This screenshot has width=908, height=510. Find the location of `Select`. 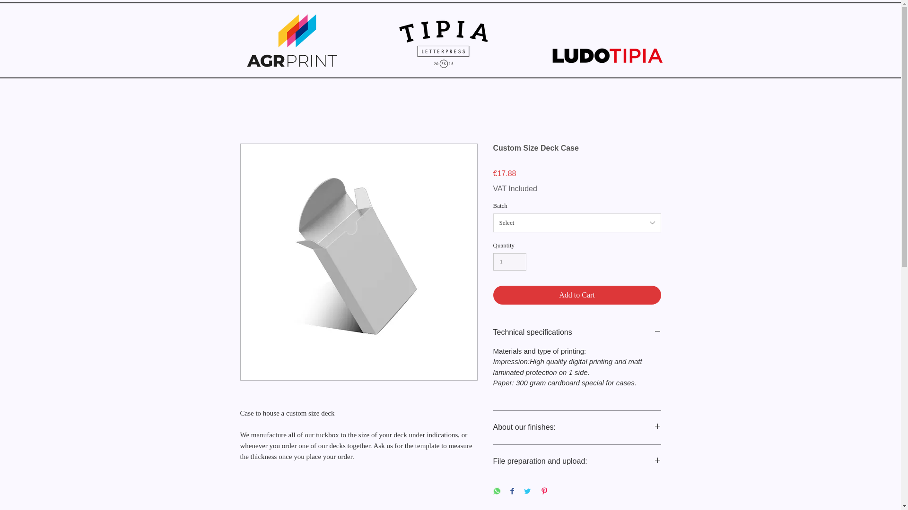

Select is located at coordinates (577, 223).